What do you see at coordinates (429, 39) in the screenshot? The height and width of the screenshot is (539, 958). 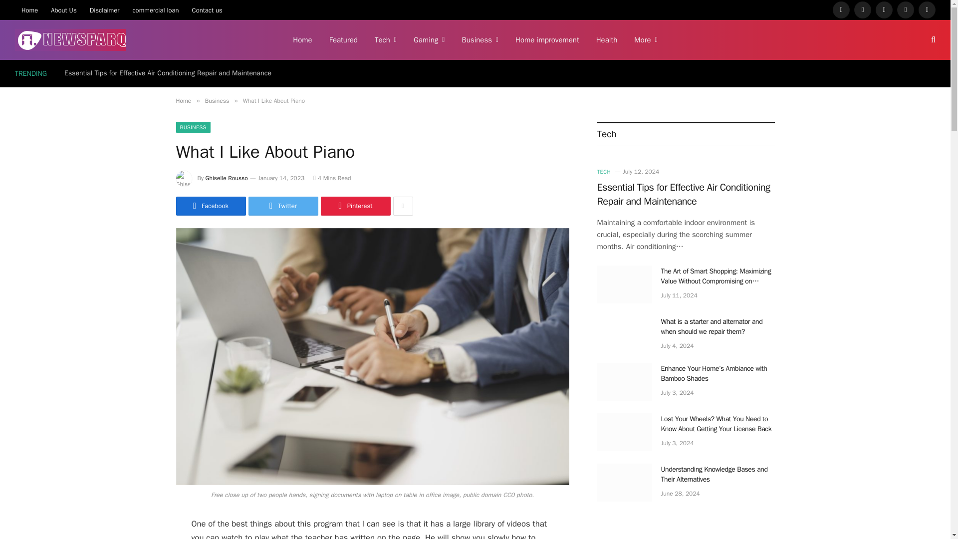 I see `Gaming` at bounding box center [429, 39].